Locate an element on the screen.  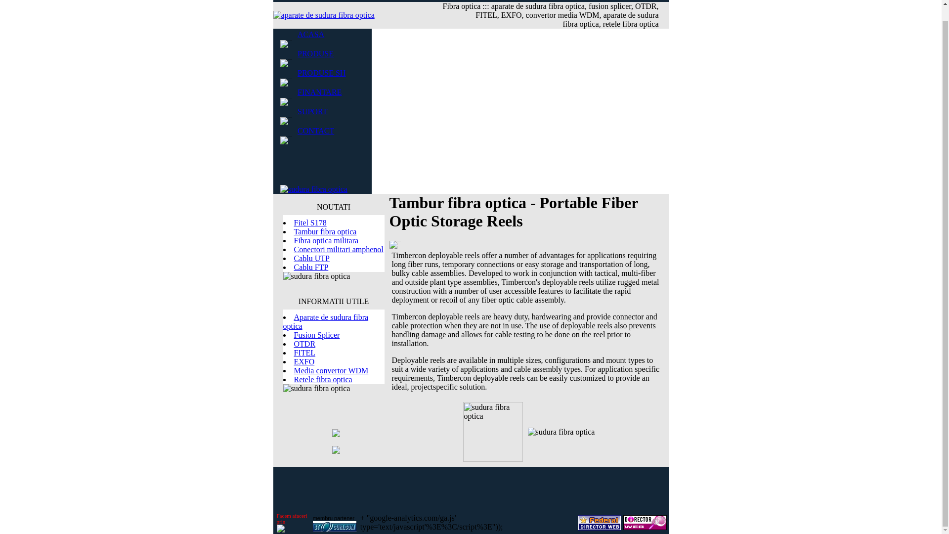
PRODUSE SH is located at coordinates (321, 73).